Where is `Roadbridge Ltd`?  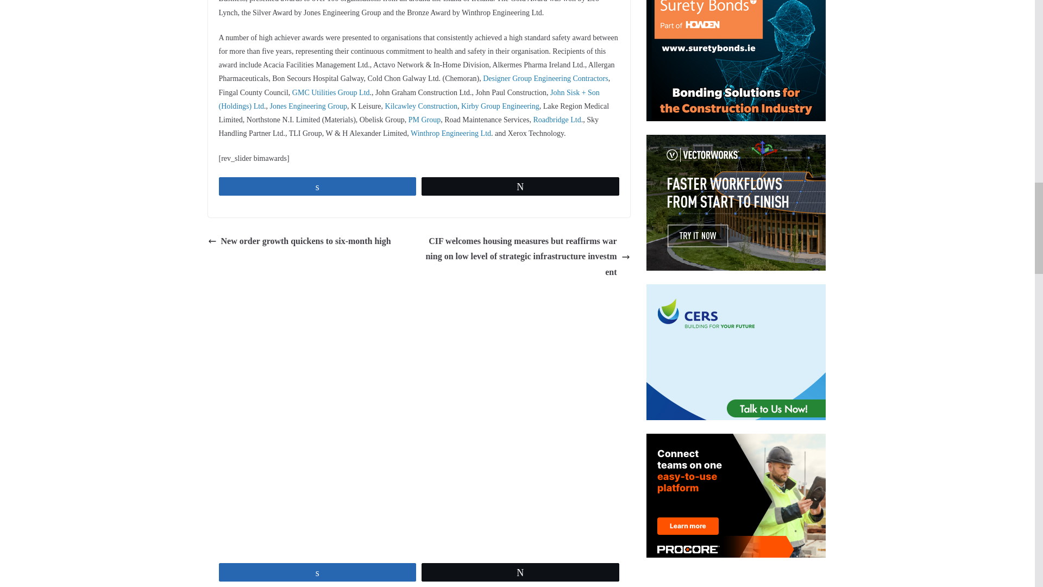 Roadbridge Ltd is located at coordinates (557, 120).